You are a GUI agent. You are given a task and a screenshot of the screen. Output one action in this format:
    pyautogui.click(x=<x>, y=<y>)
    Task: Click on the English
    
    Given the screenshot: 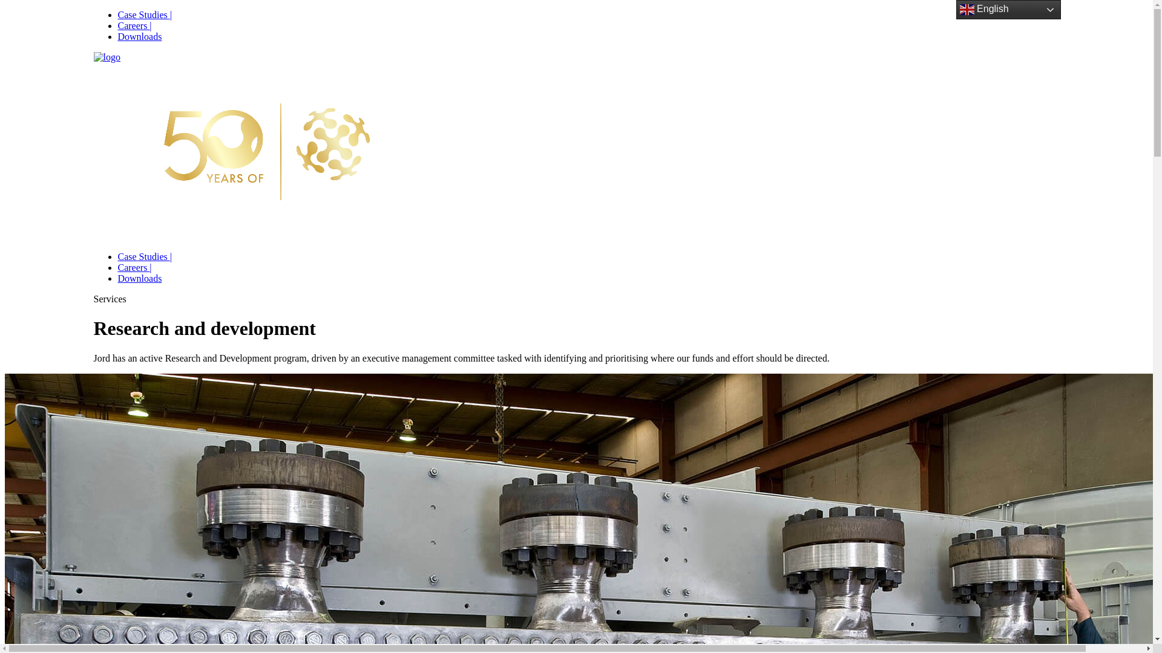 What is the action you would take?
    pyautogui.click(x=1008, y=10)
    